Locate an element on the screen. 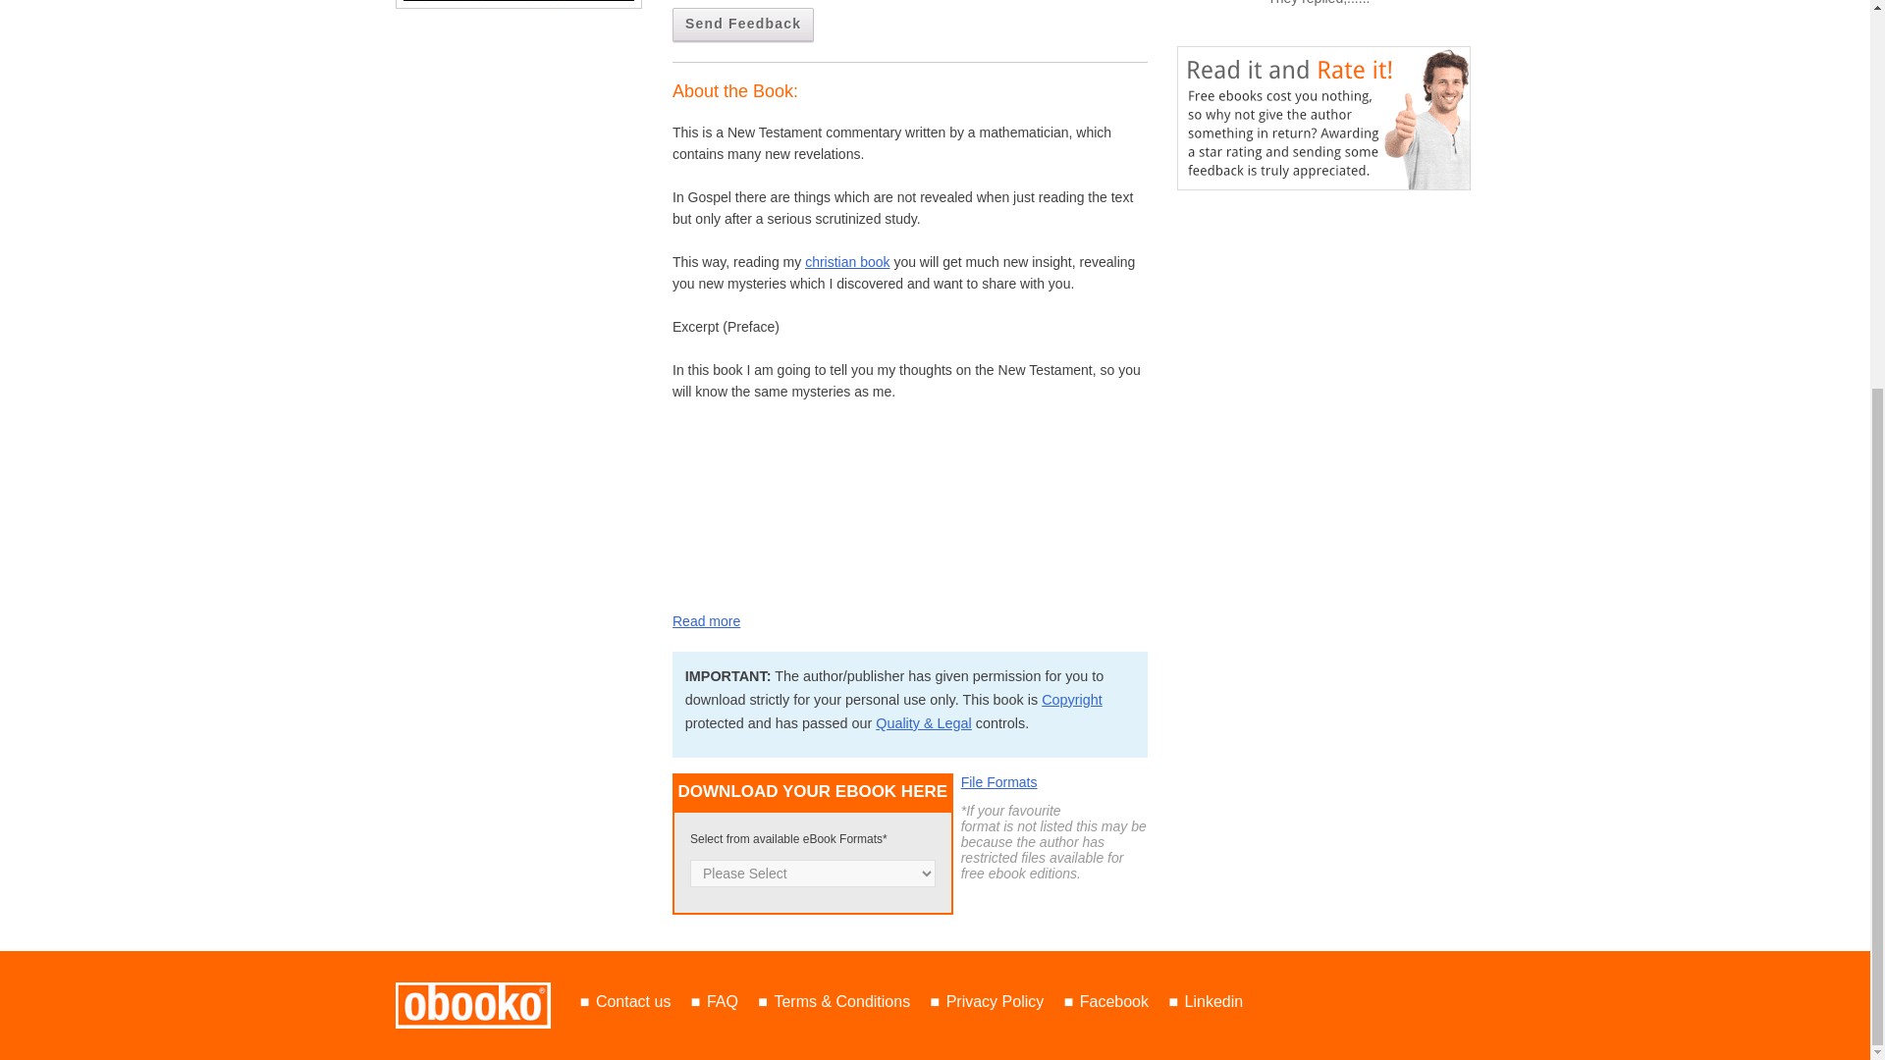  Copyright is located at coordinates (1072, 700).